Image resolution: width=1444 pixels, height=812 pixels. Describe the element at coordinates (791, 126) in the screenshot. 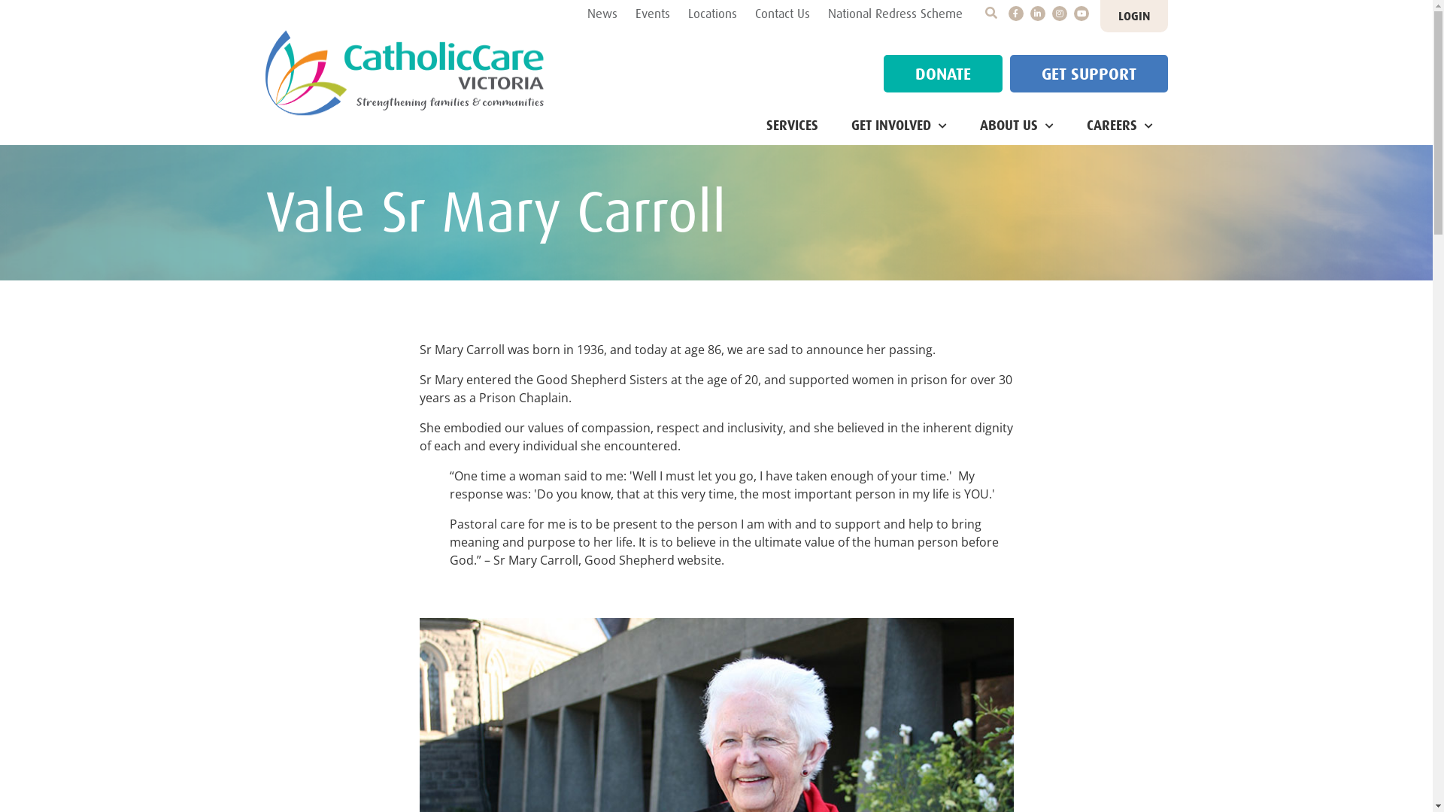

I see `SERVICES` at that location.